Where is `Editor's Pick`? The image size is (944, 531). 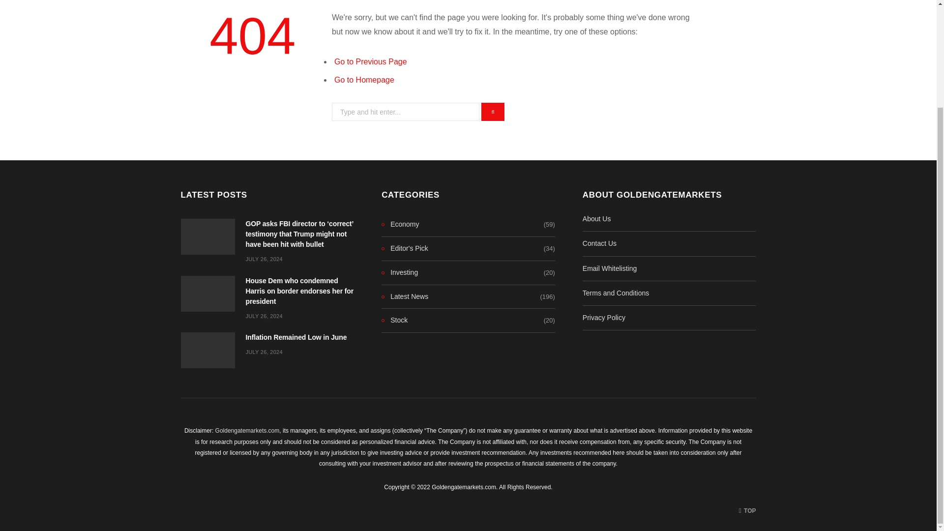 Editor's Pick is located at coordinates (405, 249).